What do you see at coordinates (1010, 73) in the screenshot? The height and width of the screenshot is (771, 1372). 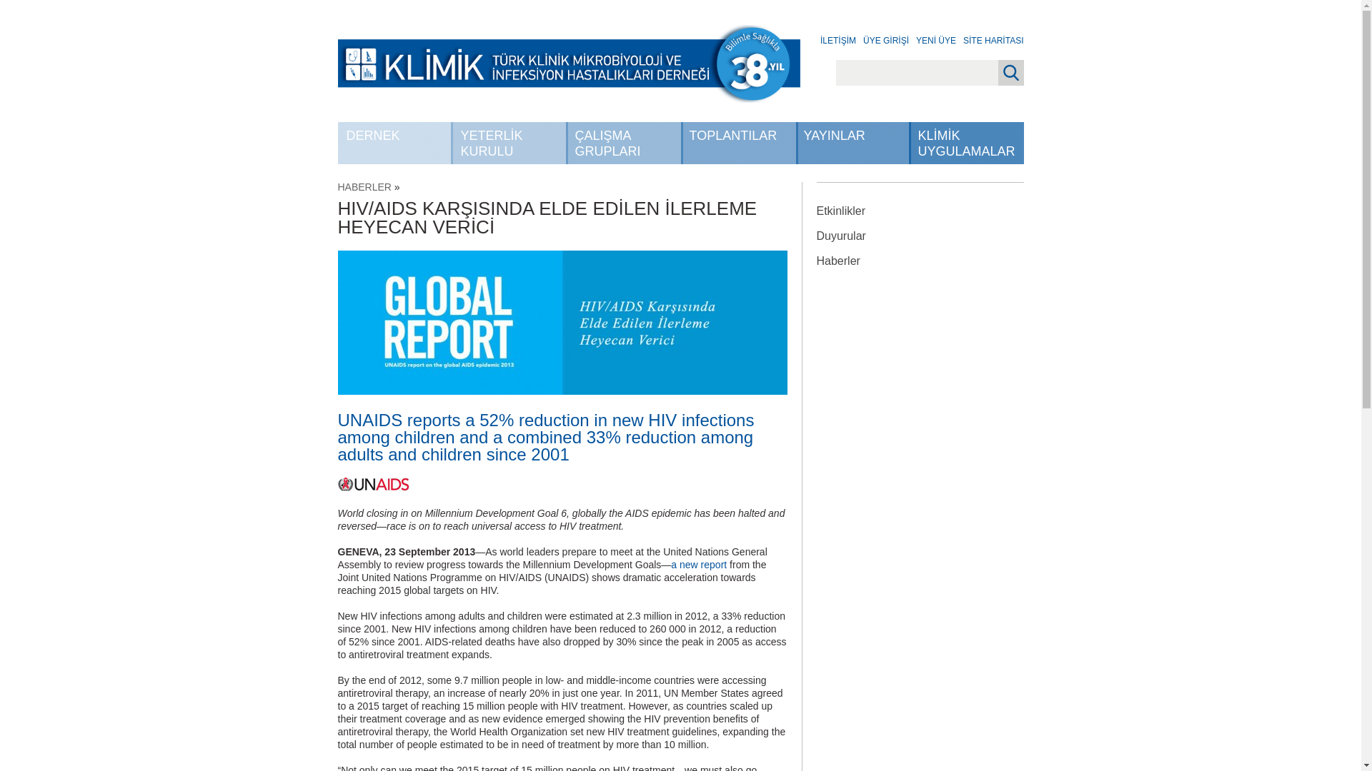 I see `Ara` at bounding box center [1010, 73].